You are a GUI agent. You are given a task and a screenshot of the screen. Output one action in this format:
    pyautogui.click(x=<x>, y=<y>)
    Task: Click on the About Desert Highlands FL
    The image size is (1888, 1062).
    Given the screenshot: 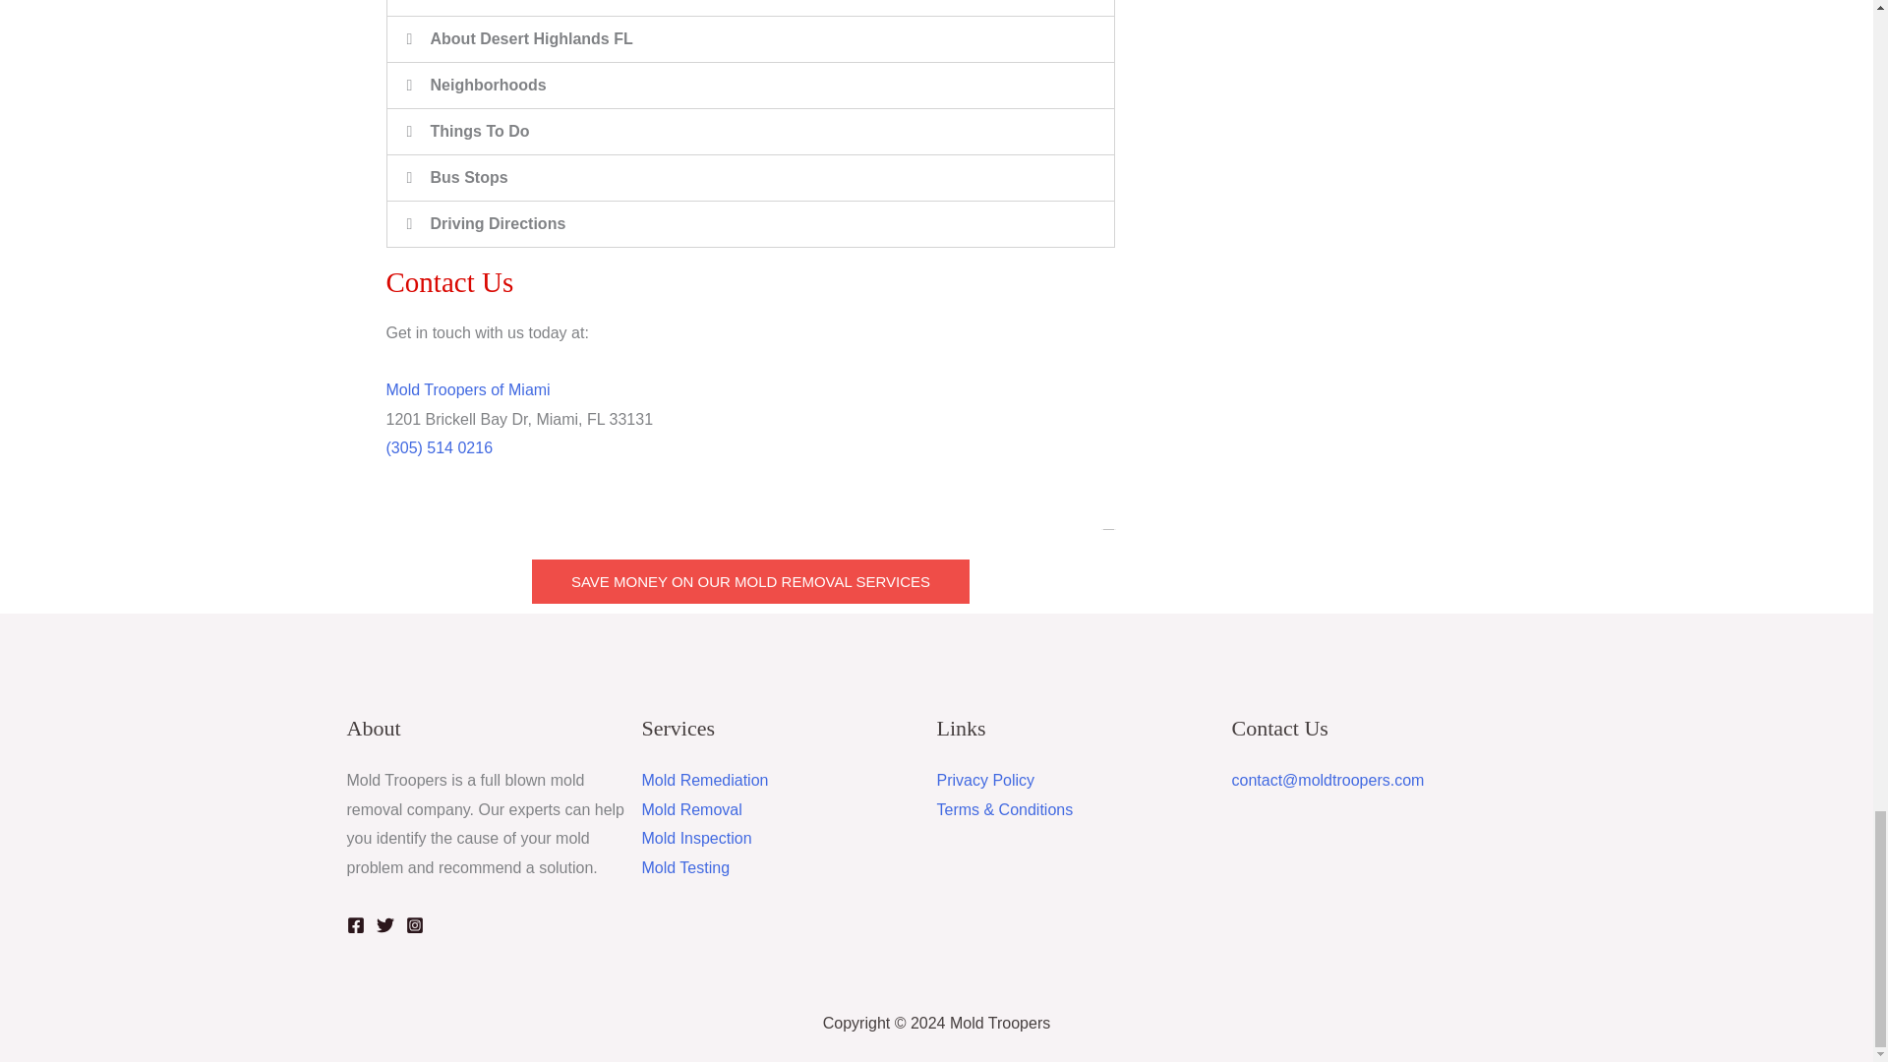 What is the action you would take?
    pyautogui.click(x=531, y=38)
    